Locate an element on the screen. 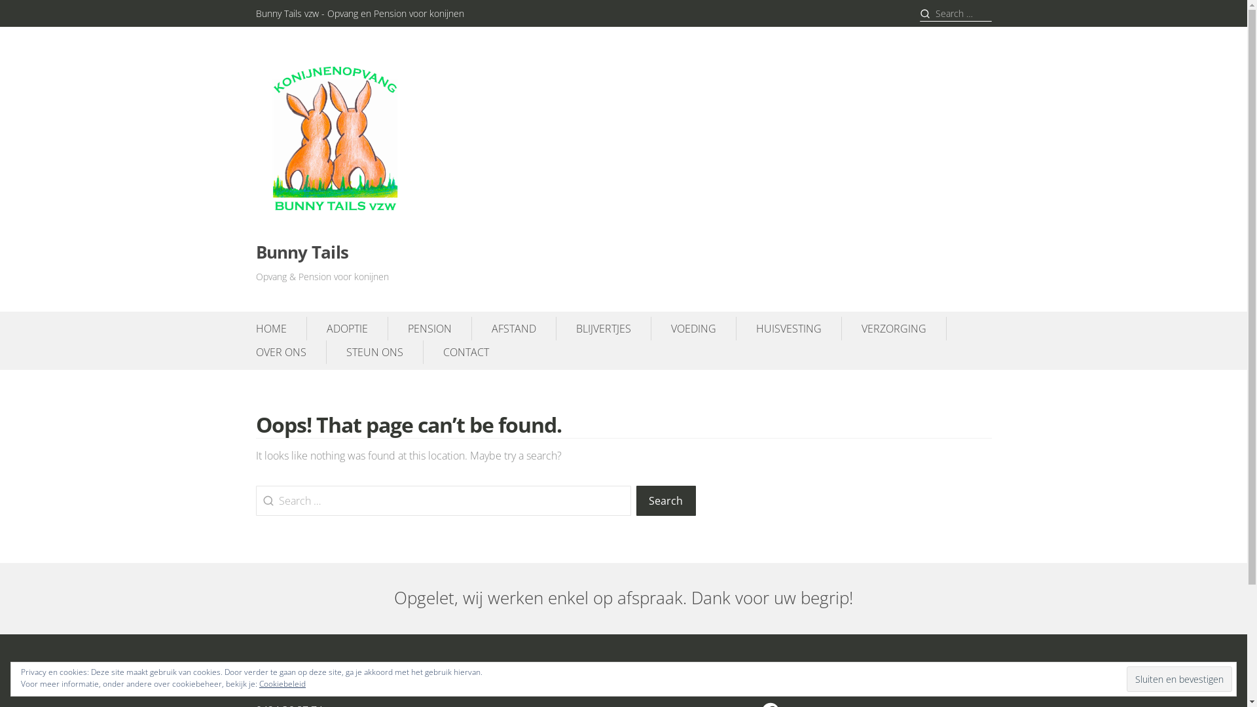  HUISVESTING is located at coordinates (788, 328).